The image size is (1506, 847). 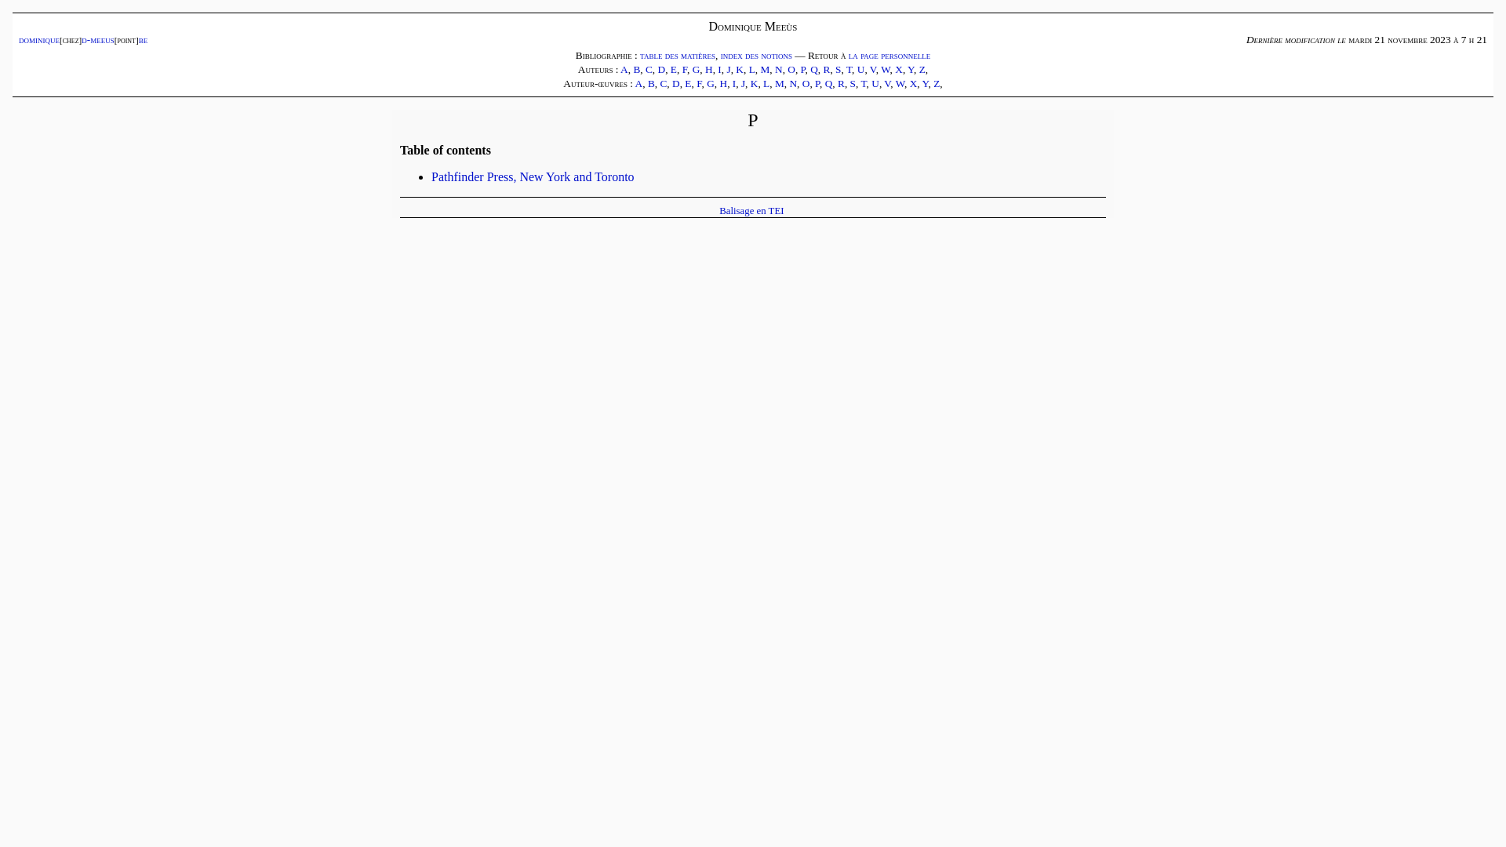 I want to click on G, so click(x=697, y=69).